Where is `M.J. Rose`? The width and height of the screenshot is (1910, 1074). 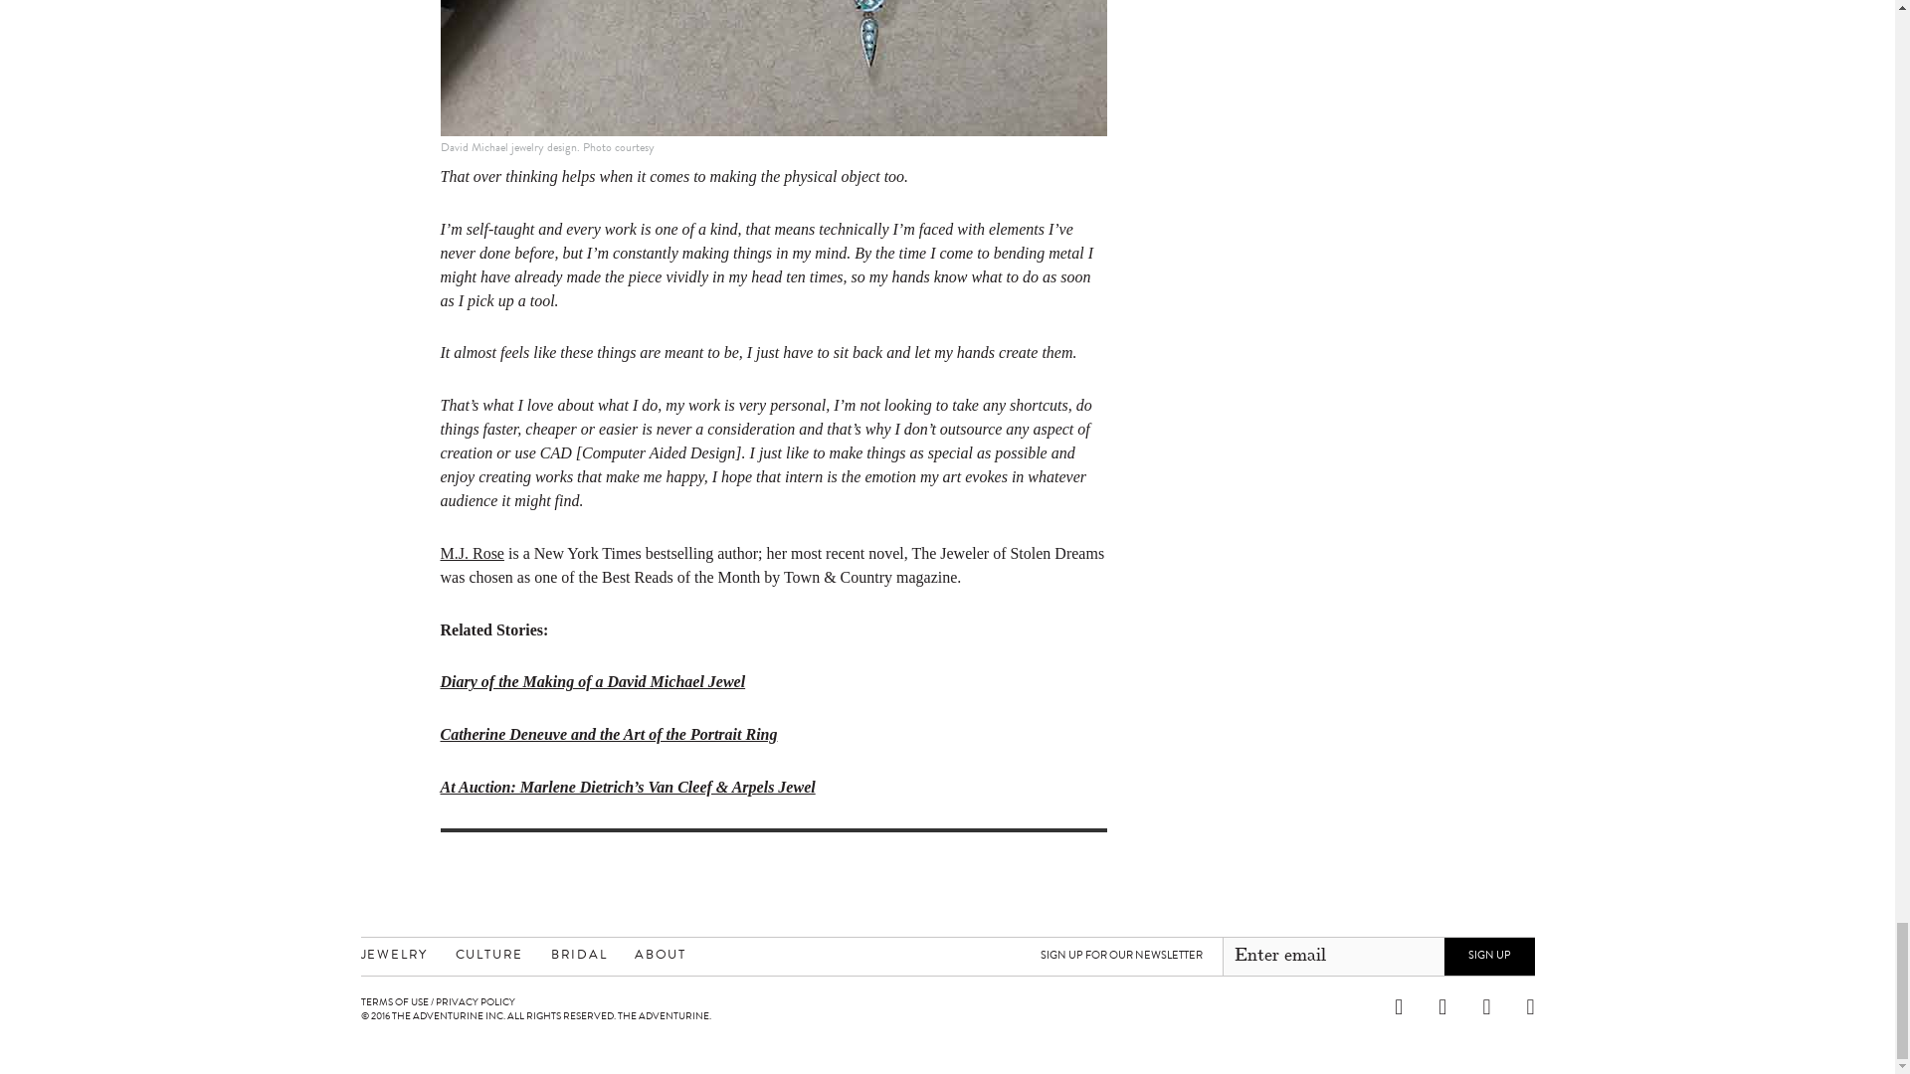 M.J. Rose is located at coordinates (472, 553).